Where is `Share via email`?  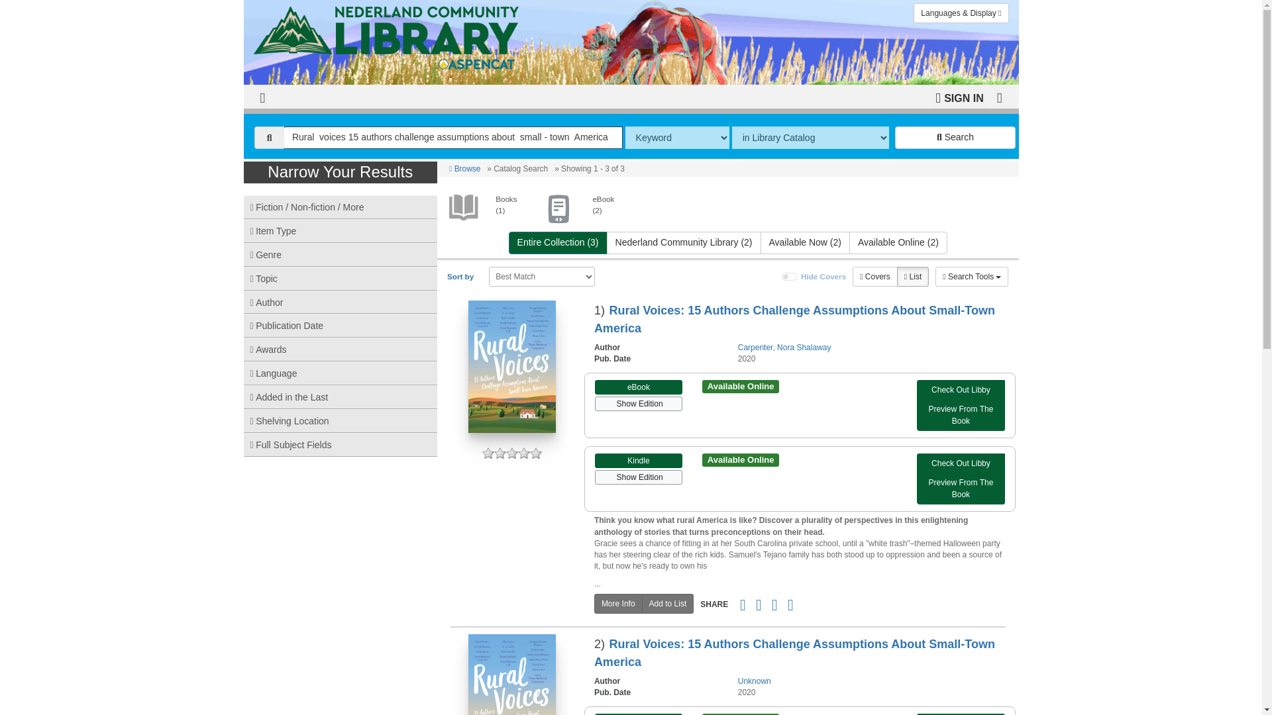
Share via email is located at coordinates (742, 604).